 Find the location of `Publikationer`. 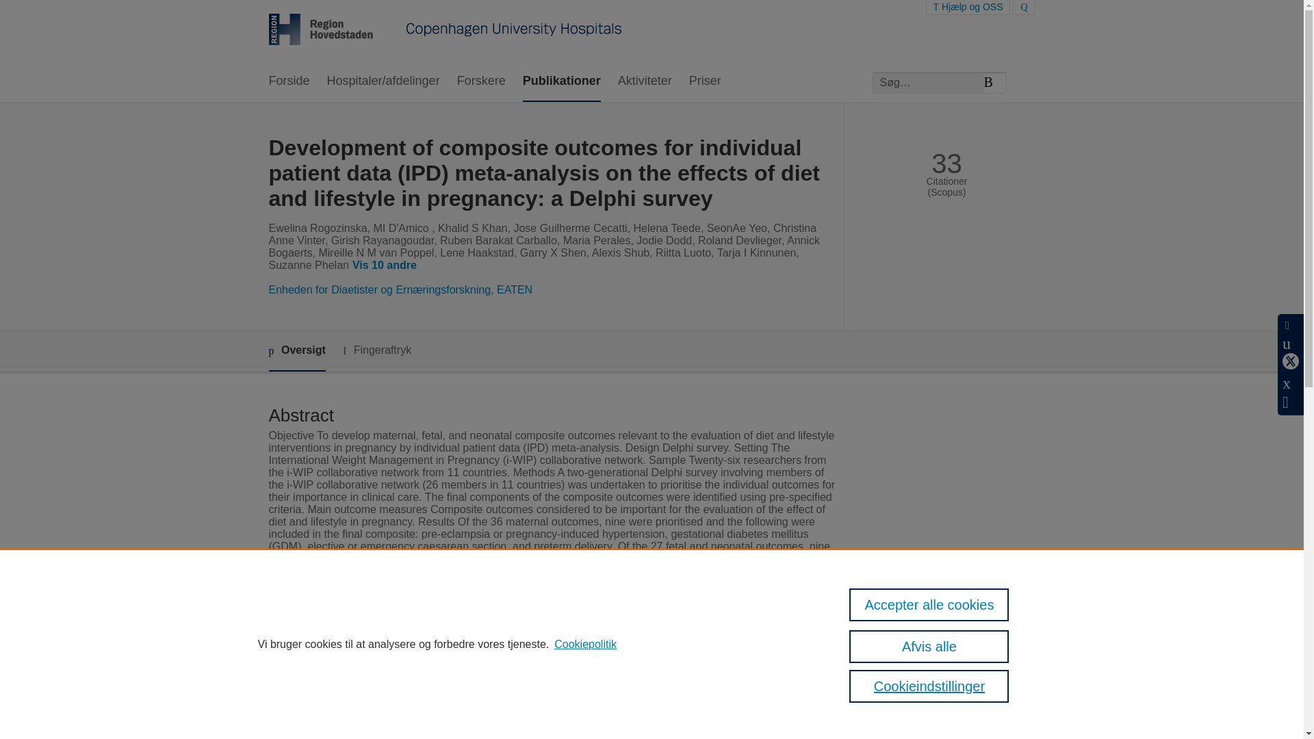

Publikationer is located at coordinates (561, 81).